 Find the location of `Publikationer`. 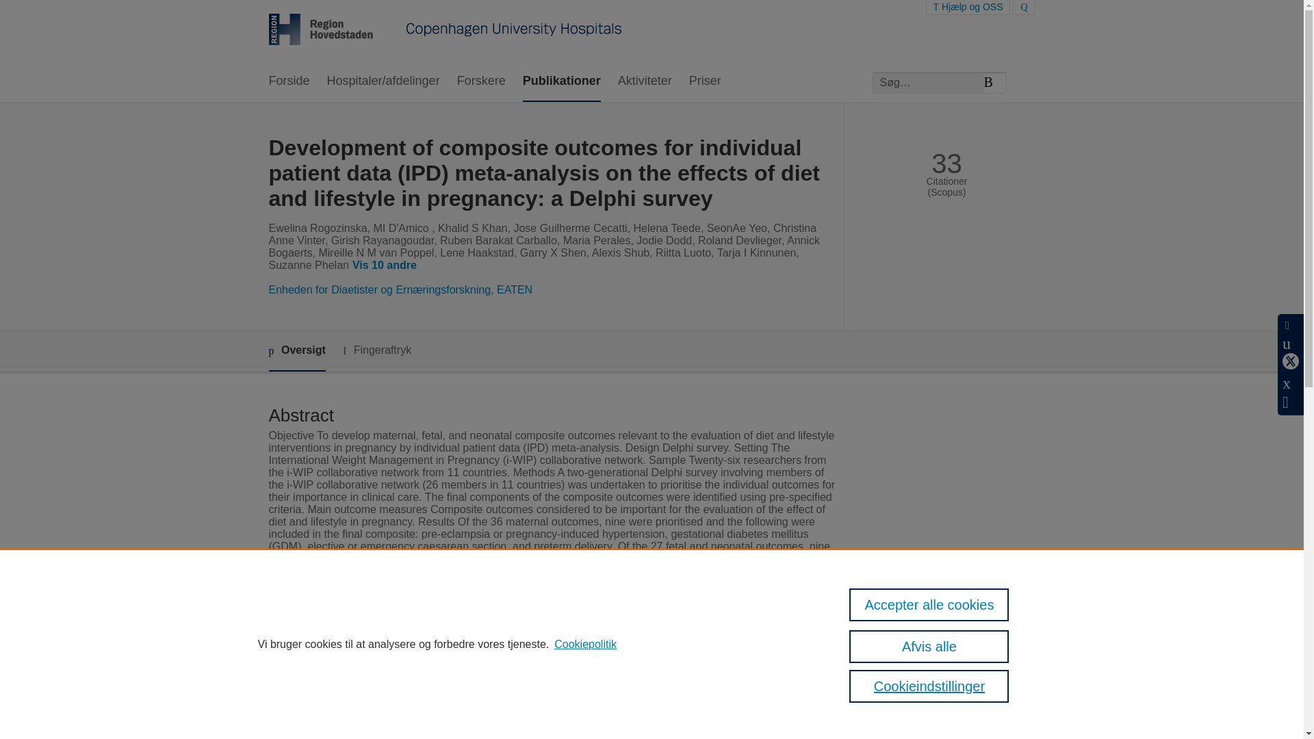

Publikationer is located at coordinates (561, 81).